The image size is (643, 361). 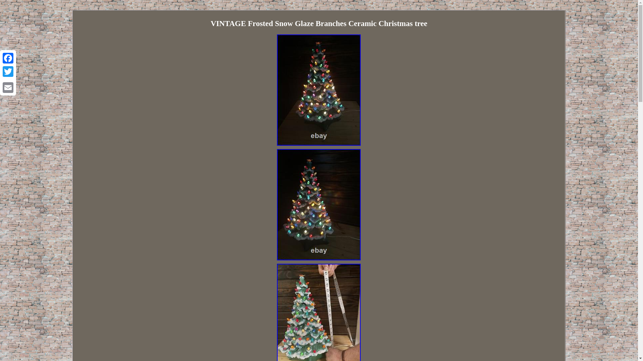 I want to click on Twitter, so click(x=8, y=72).